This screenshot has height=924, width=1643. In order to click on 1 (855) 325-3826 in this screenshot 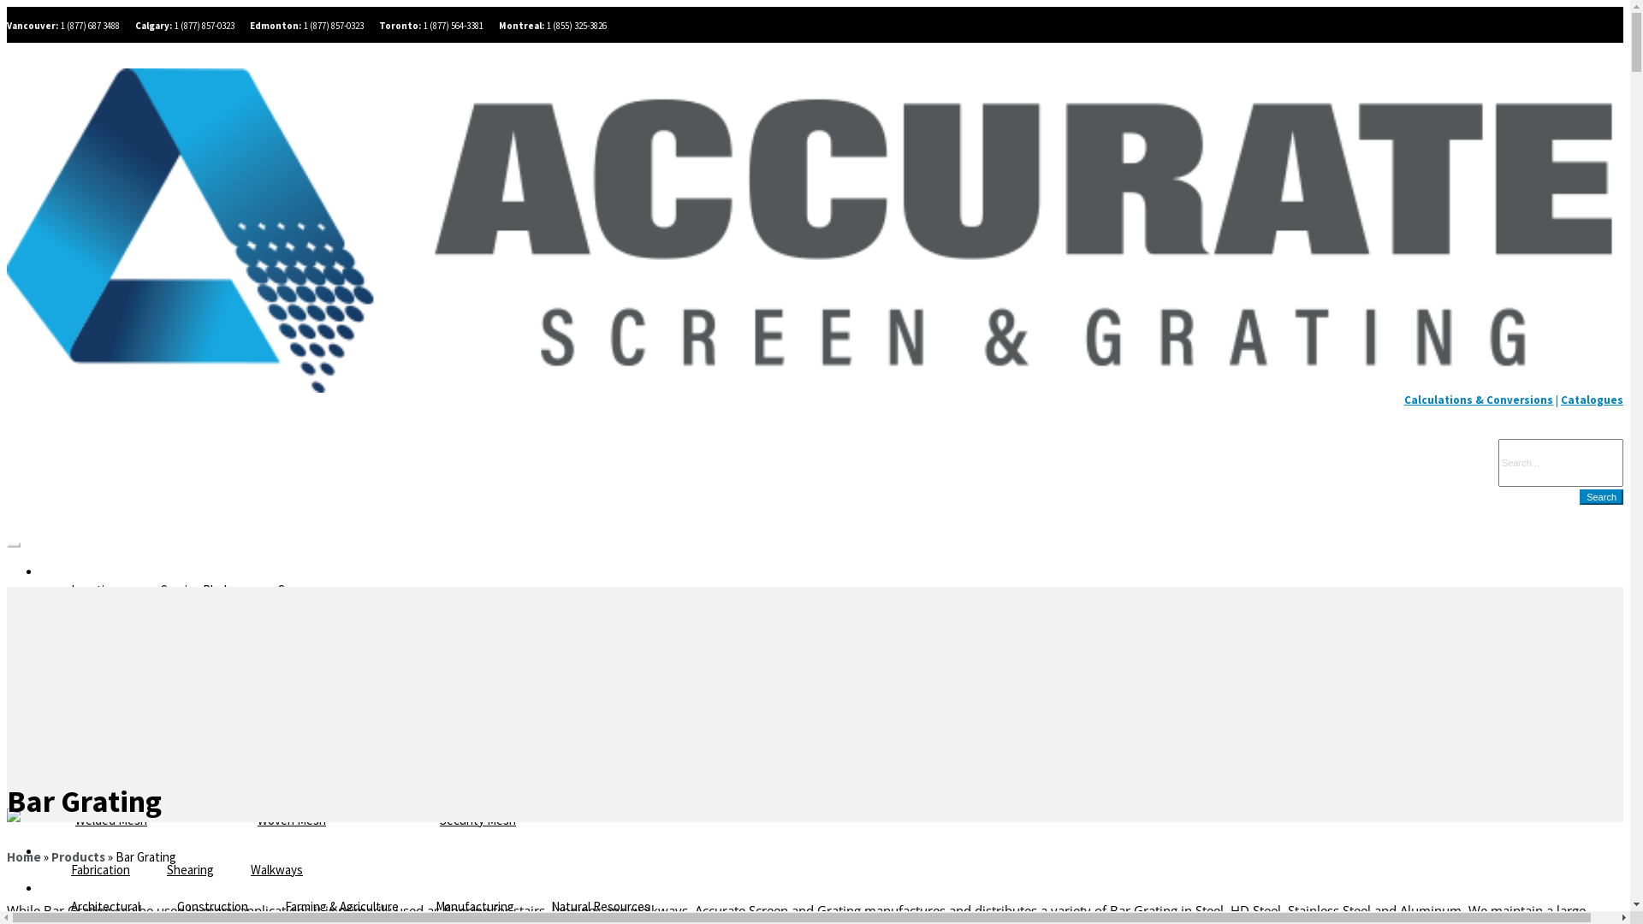, I will do `click(577, 26)`.